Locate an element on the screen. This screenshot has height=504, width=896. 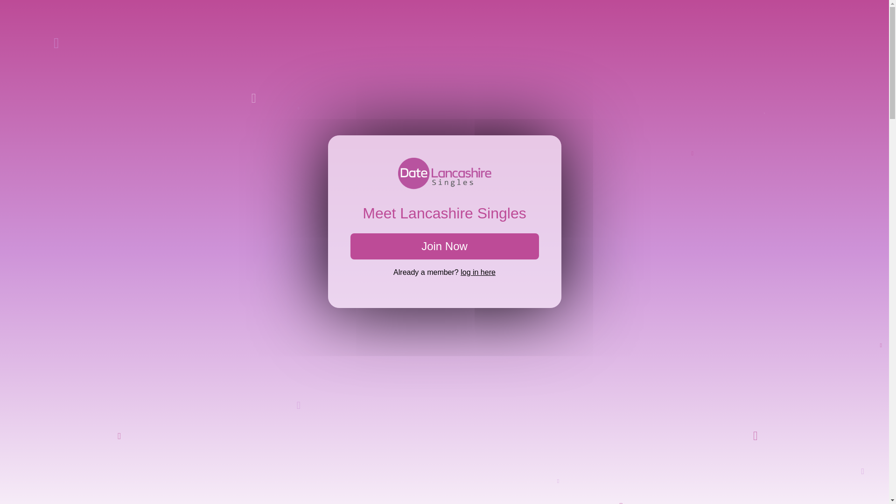
log in here is located at coordinates (478, 272).